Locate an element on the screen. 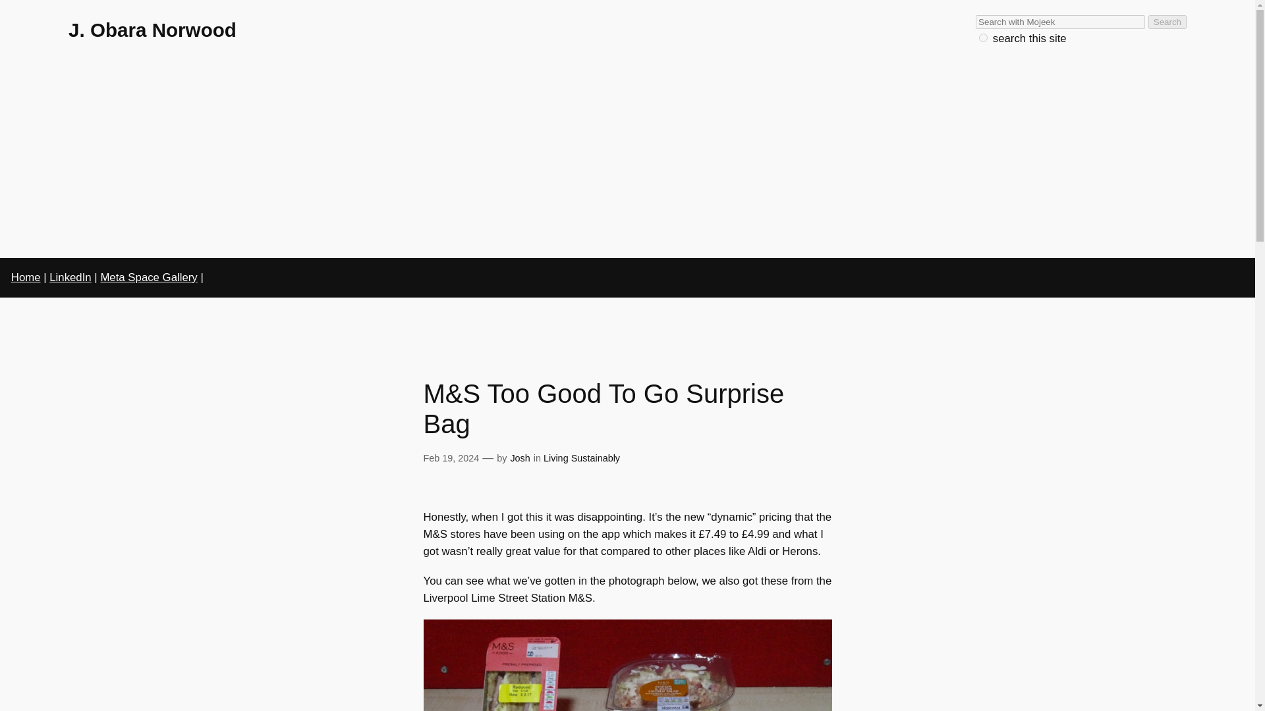  Home is located at coordinates (26, 276).